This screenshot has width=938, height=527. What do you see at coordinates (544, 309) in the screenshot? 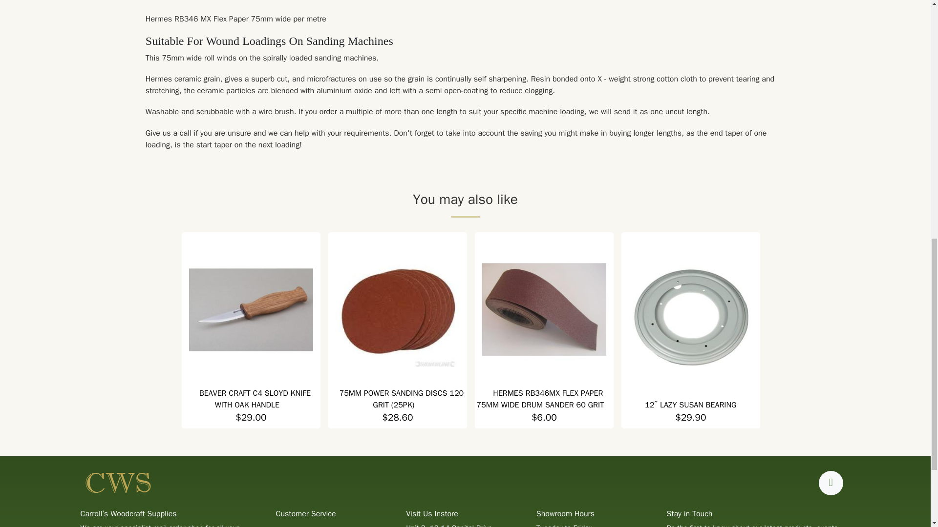
I see `Hermes RB346MX Flex Paper 75mm Wide Drum Sander 60 grit` at bounding box center [544, 309].